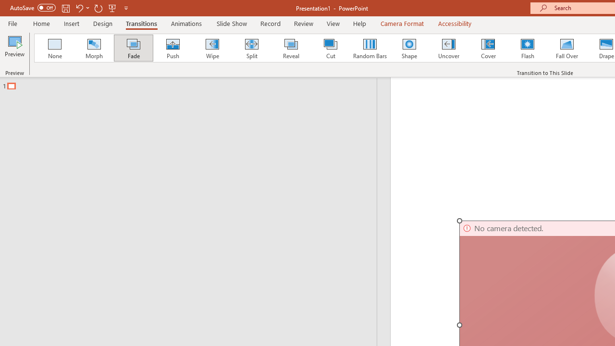  I want to click on Shape, so click(409, 48).